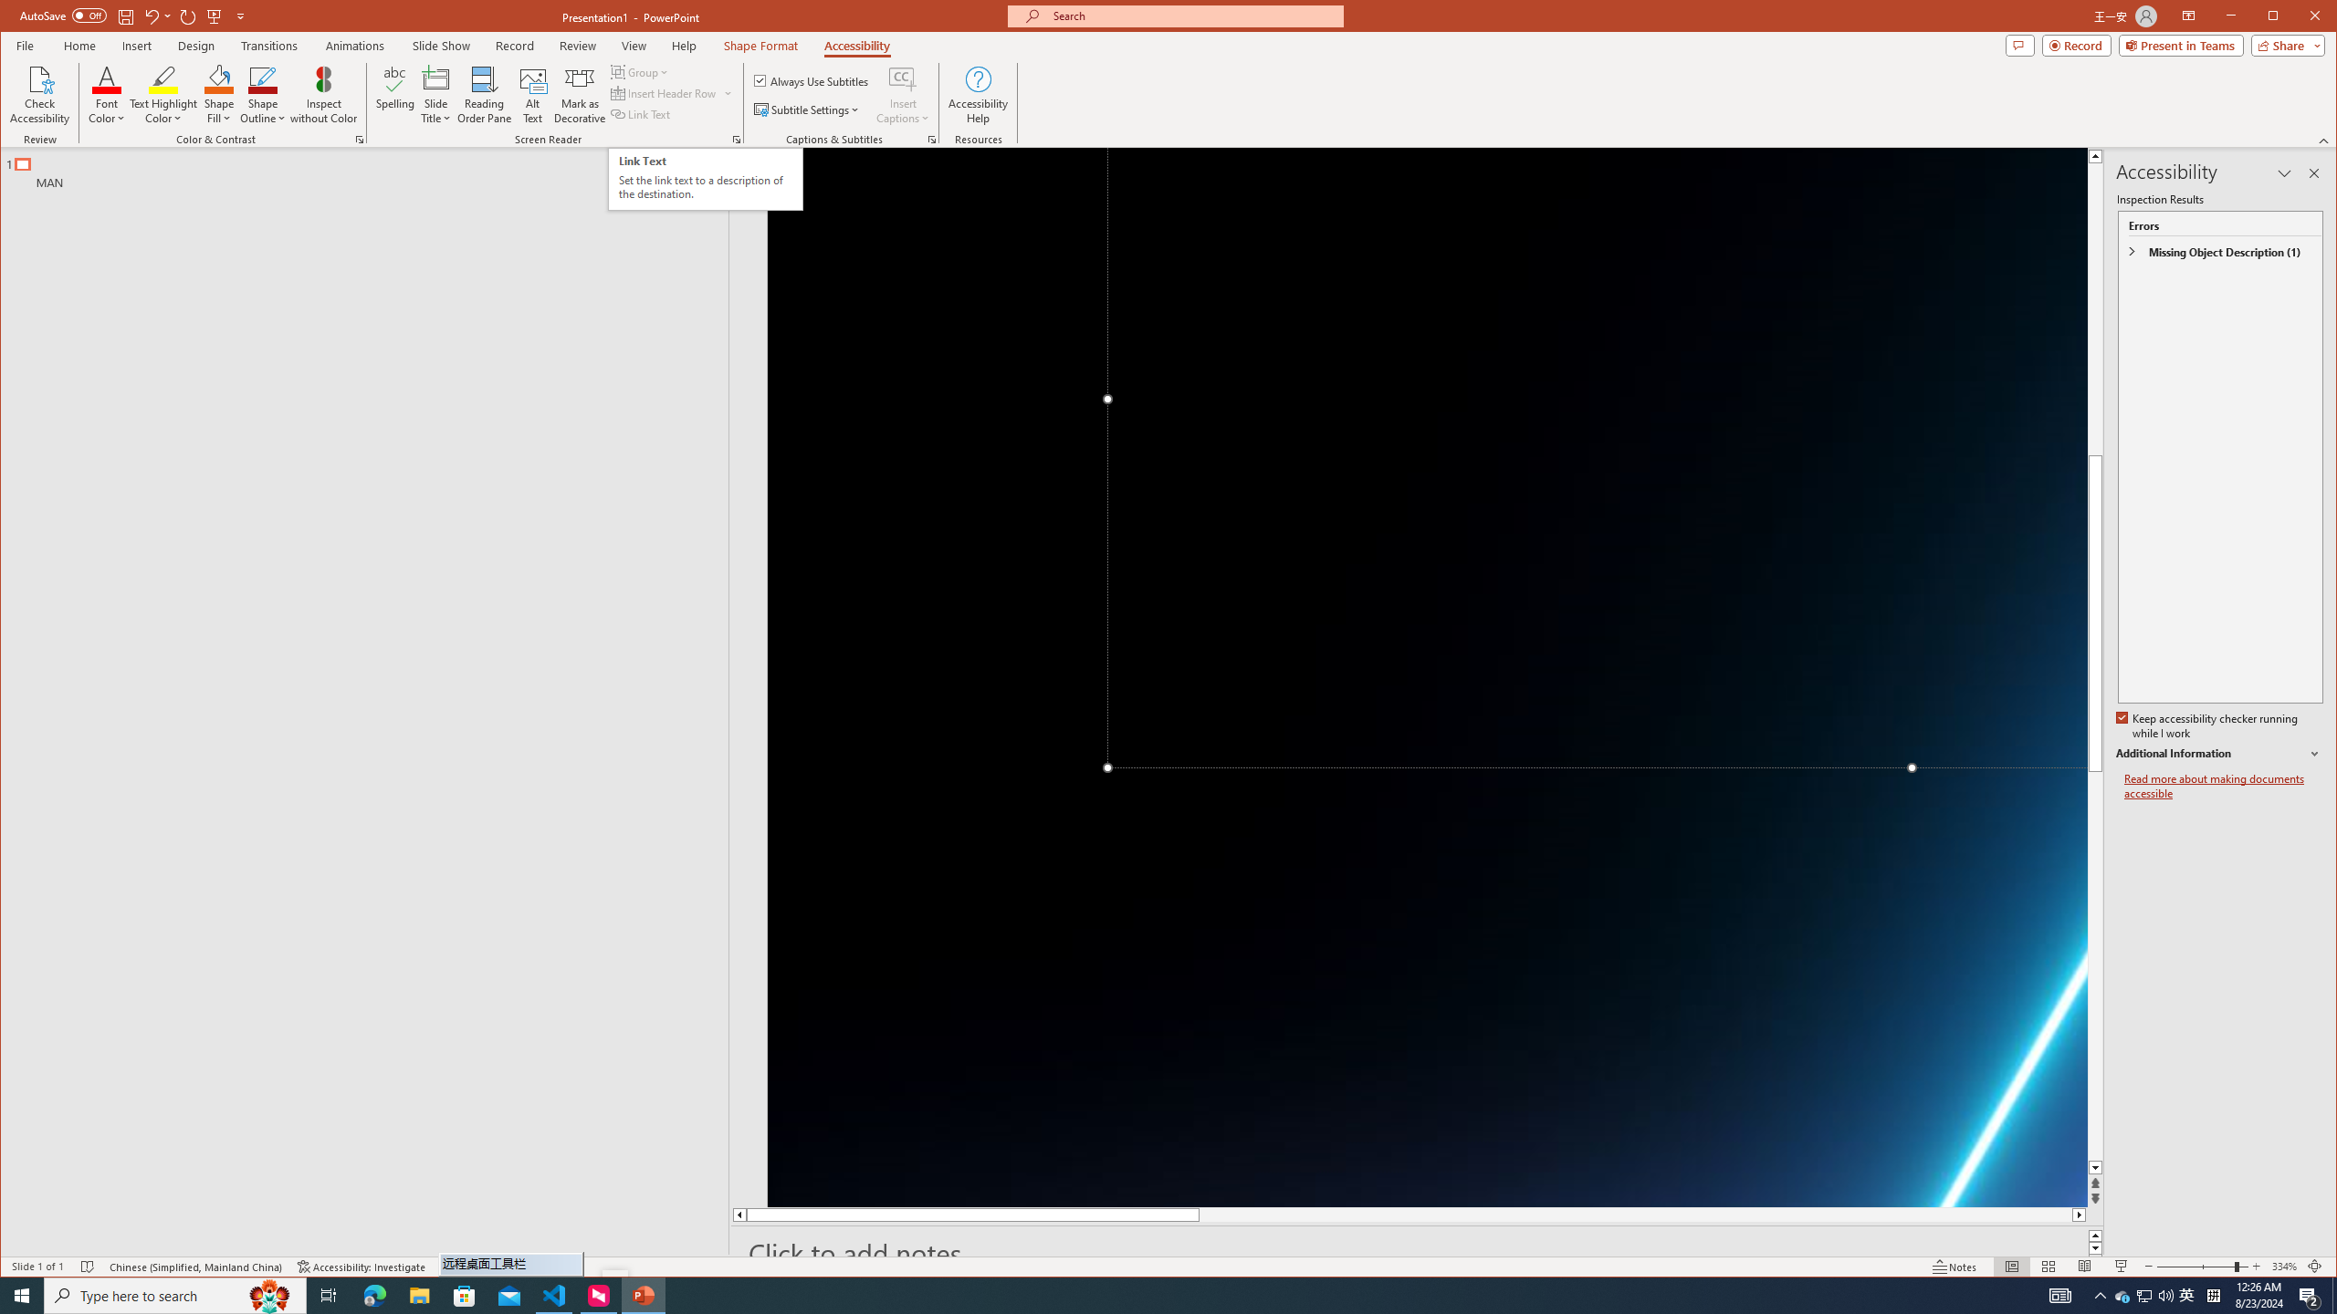 The image size is (2337, 1314). I want to click on Outline, so click(372, 168).